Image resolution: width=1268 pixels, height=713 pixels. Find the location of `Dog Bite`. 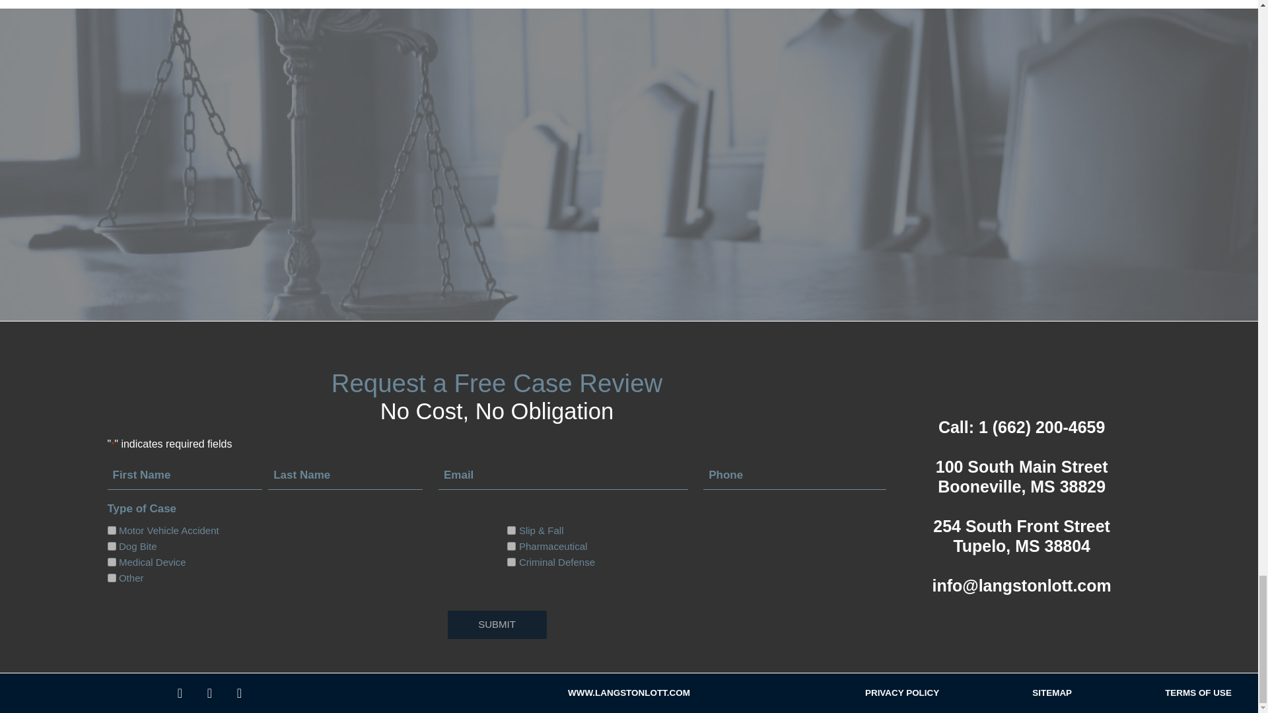

Dog Bite is located at coordinates (111, 545).